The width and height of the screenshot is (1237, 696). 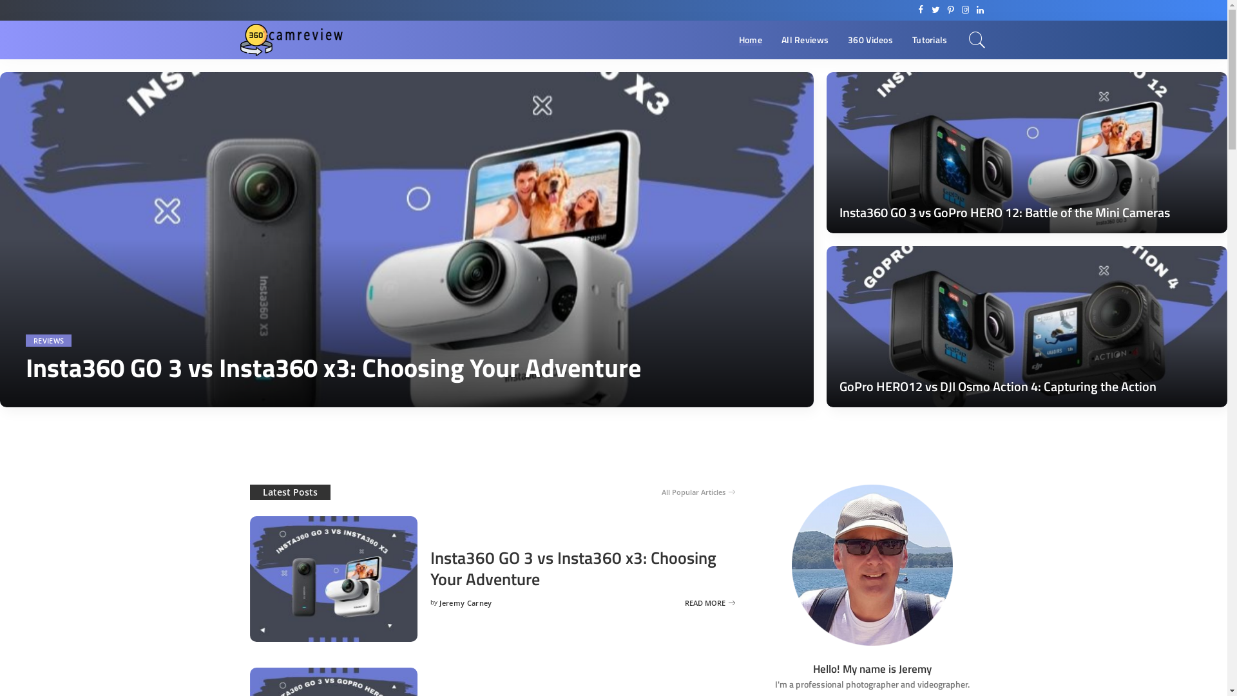 What do you see at coordinates (698, 492) in the screenshot?
I see `All Popular Articles` at bounding box center [698, 492].